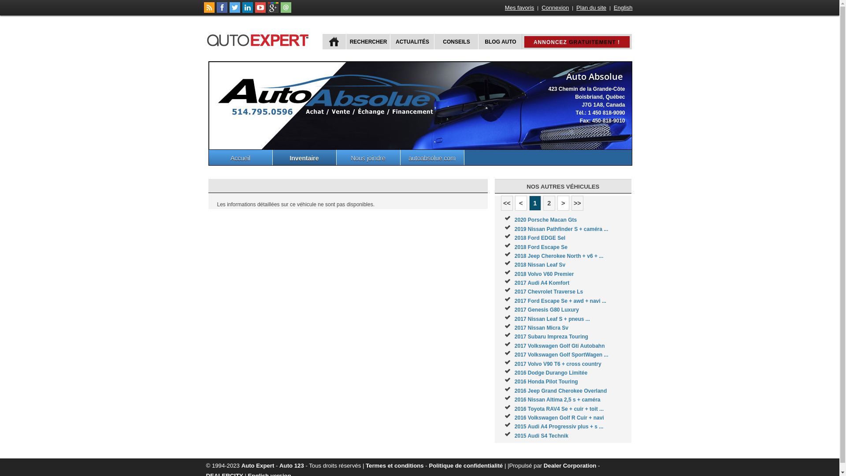 This screenshot has width=846, height=476. I want to click on 2016 Toyota RAV4 Se + cuir + toit ..., so click(559, 409).